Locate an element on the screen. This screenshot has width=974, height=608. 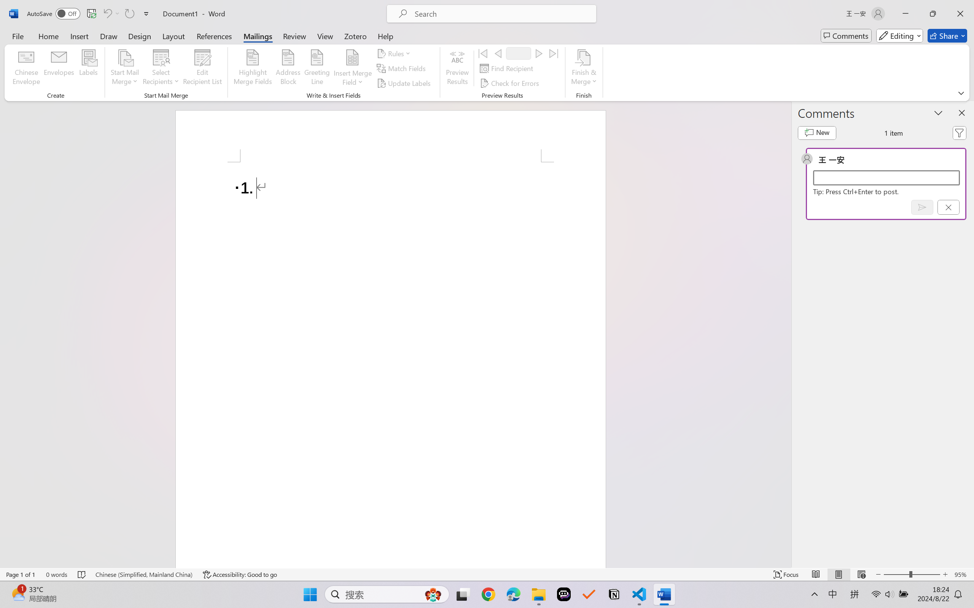
Arc is located at coordinates (379, 51).